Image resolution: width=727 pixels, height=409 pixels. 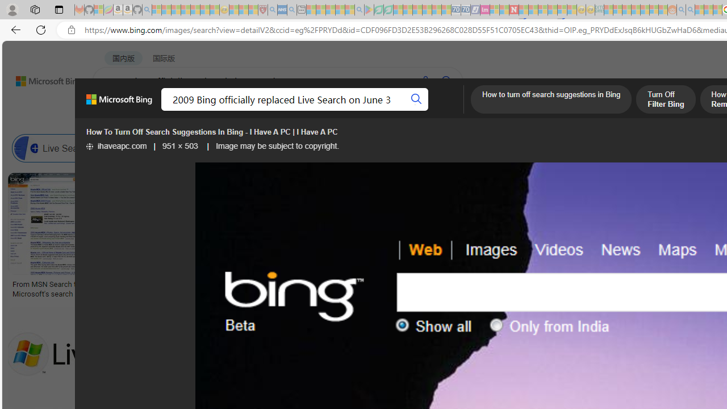 What do you see at coordinates (57, 148) in the screenshot?
I see `Live Search` at bounding box center [57, 148].